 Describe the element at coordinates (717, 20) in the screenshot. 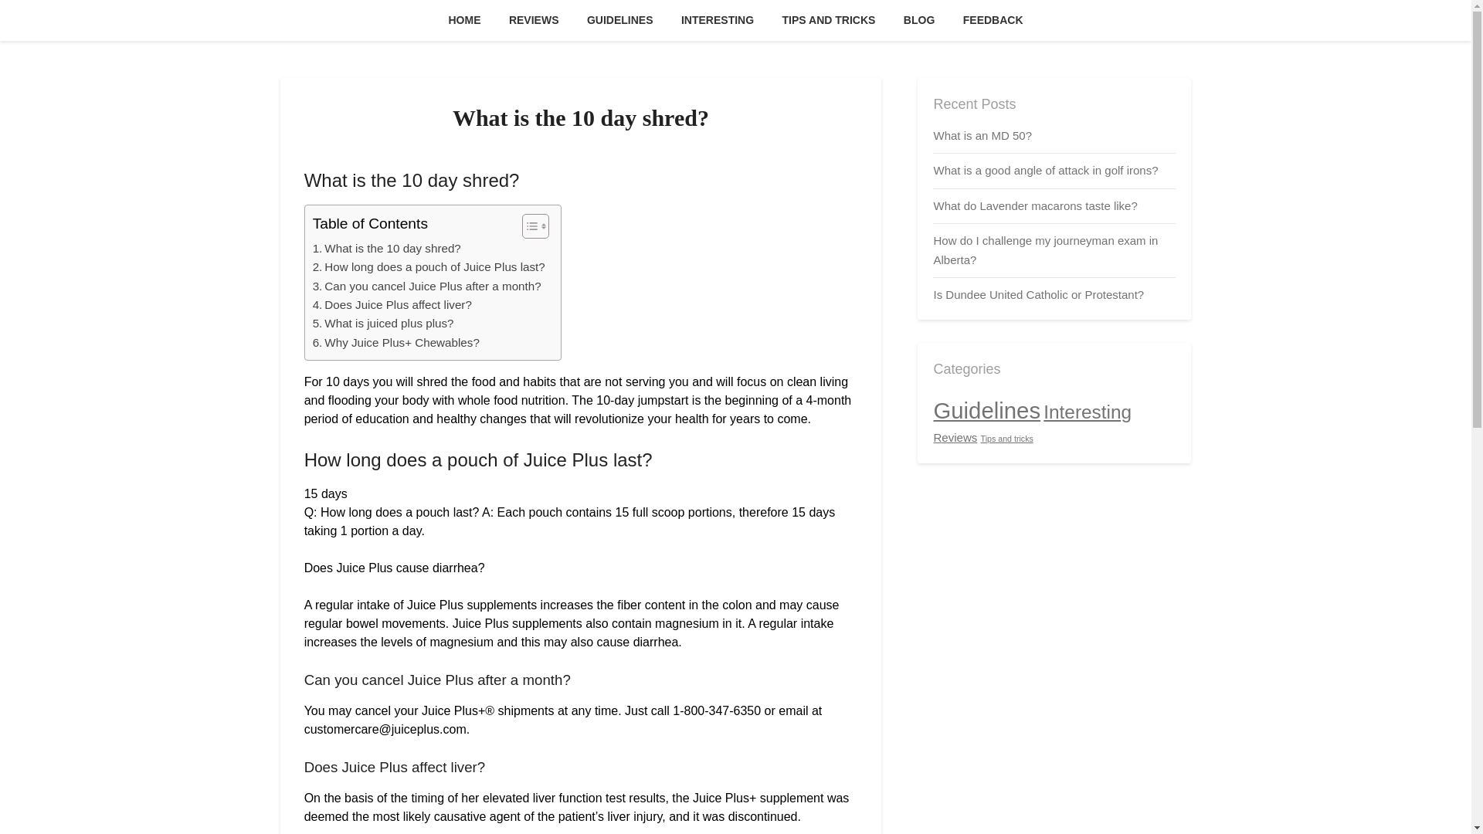

I see `INTERESTING` at that location.